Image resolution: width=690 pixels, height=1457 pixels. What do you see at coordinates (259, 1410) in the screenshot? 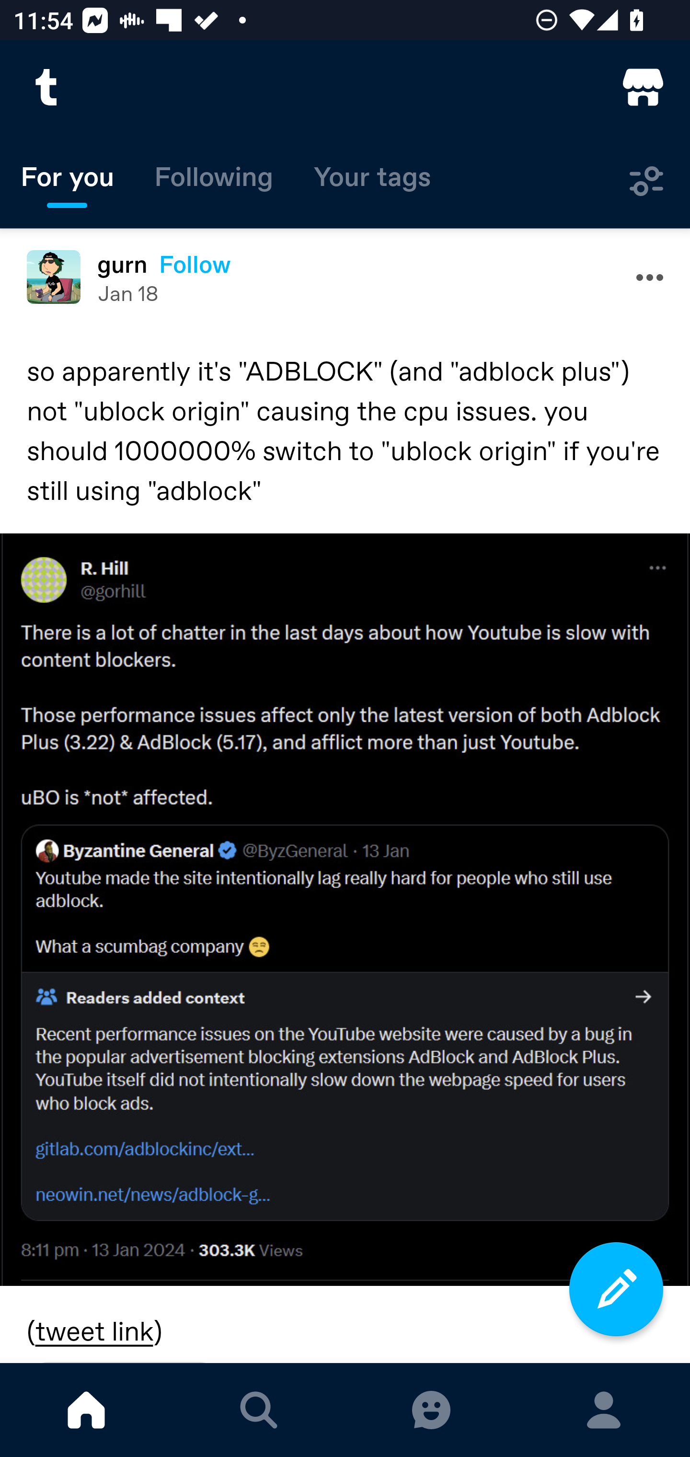
I see `EXPLORE` at bounding box center [259, 1410].